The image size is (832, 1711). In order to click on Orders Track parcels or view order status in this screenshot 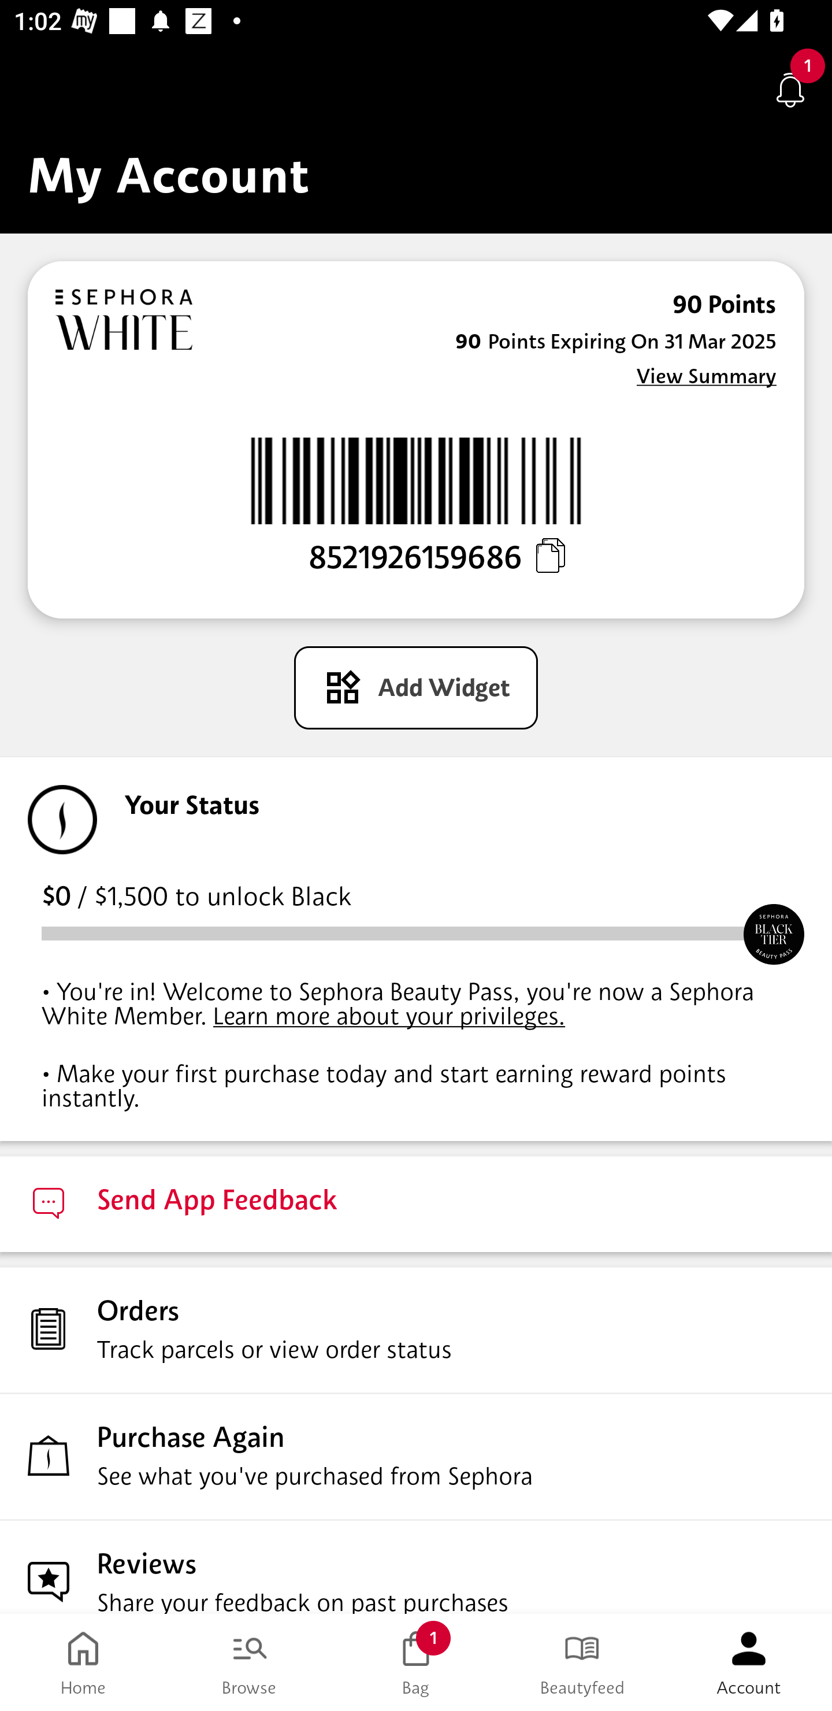, I will do `click(416, 1329)`.